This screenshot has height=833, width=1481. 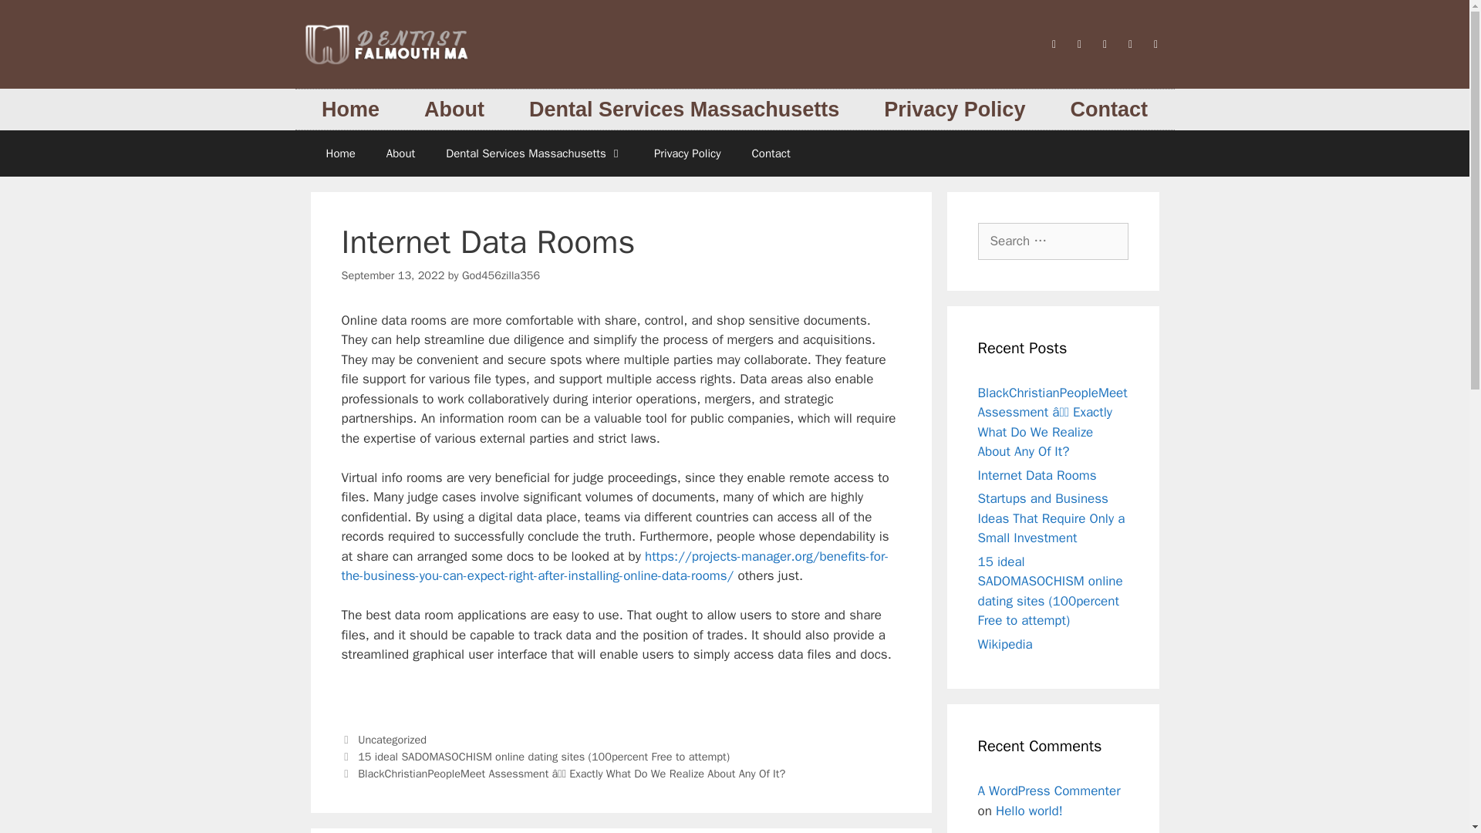 What do you see at coordinates (687, 153) in the screenshot?
I see `Privacy Policy` at bounding box center [687, 153].